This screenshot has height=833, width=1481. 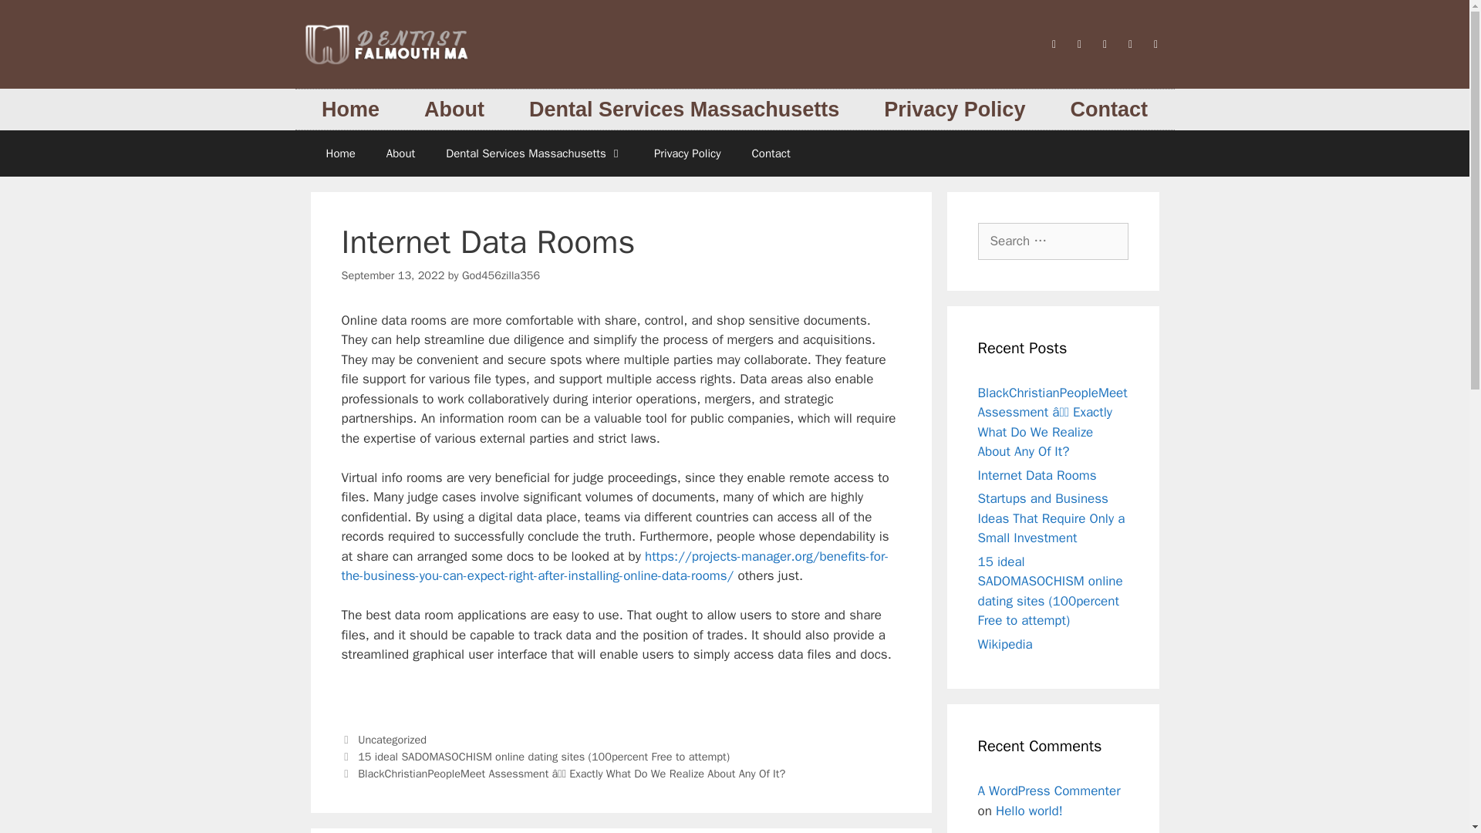 What do you see at coordinates (687, 153) in the screenshot?
I see `Privacy Policy` at bounding box center [687, 153].